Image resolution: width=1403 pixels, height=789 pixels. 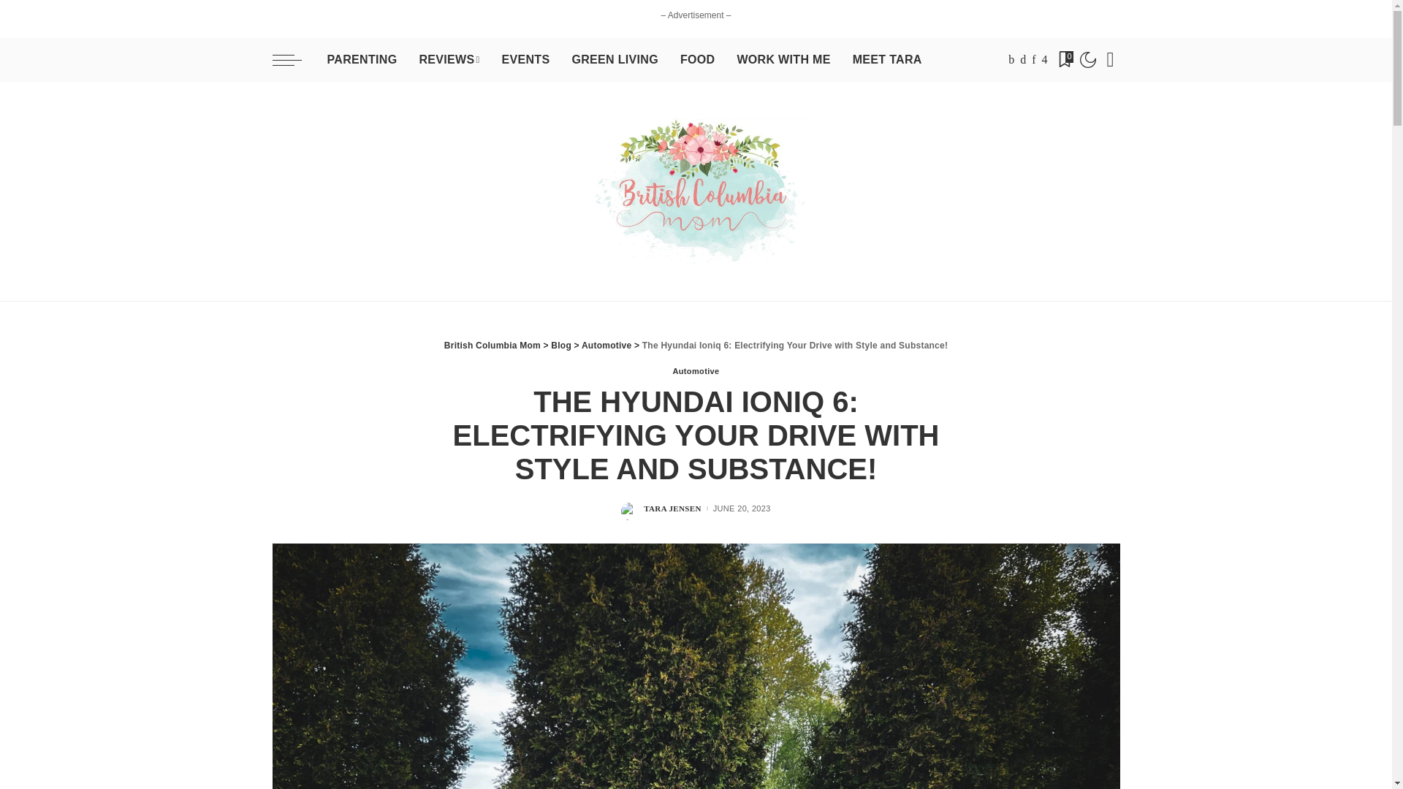 What do you see at coordinates (697, 60) in the screenshot?
I see `FOOD` at bounding box center [697, 60].